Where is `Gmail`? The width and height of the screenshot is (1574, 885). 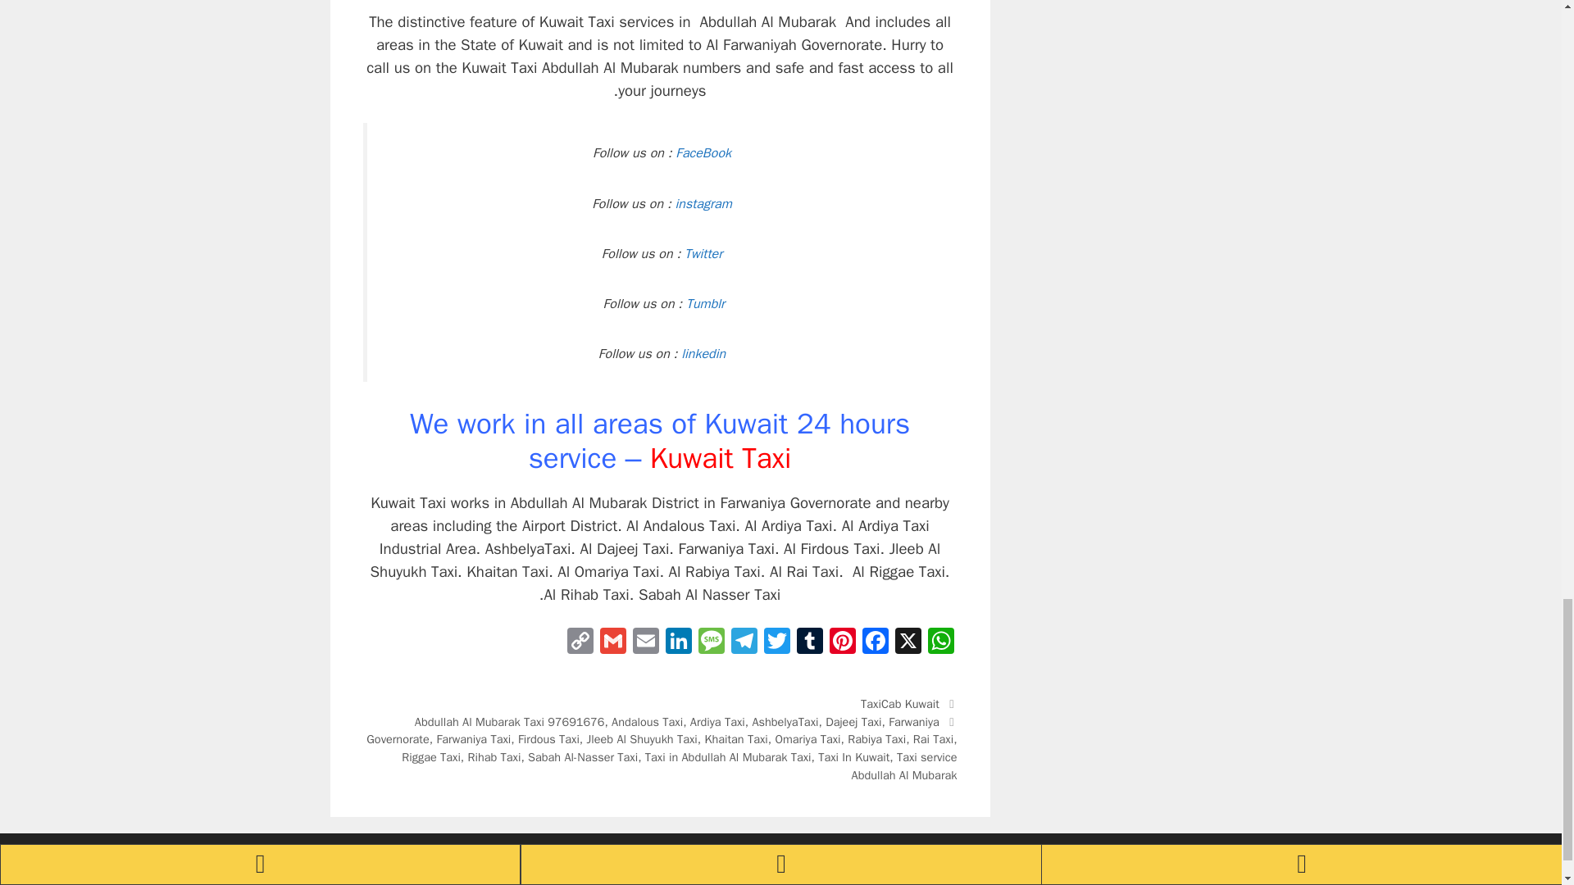 Gmail is located at coordinates (613, 642).